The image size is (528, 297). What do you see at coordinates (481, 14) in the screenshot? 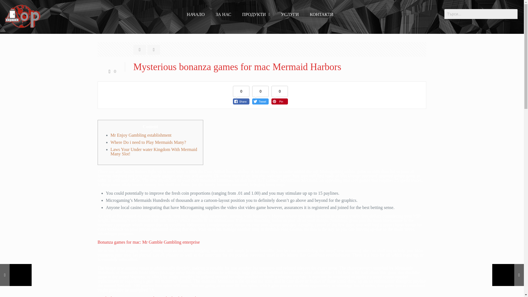
I see `Search` at bounding box center [481, 14].